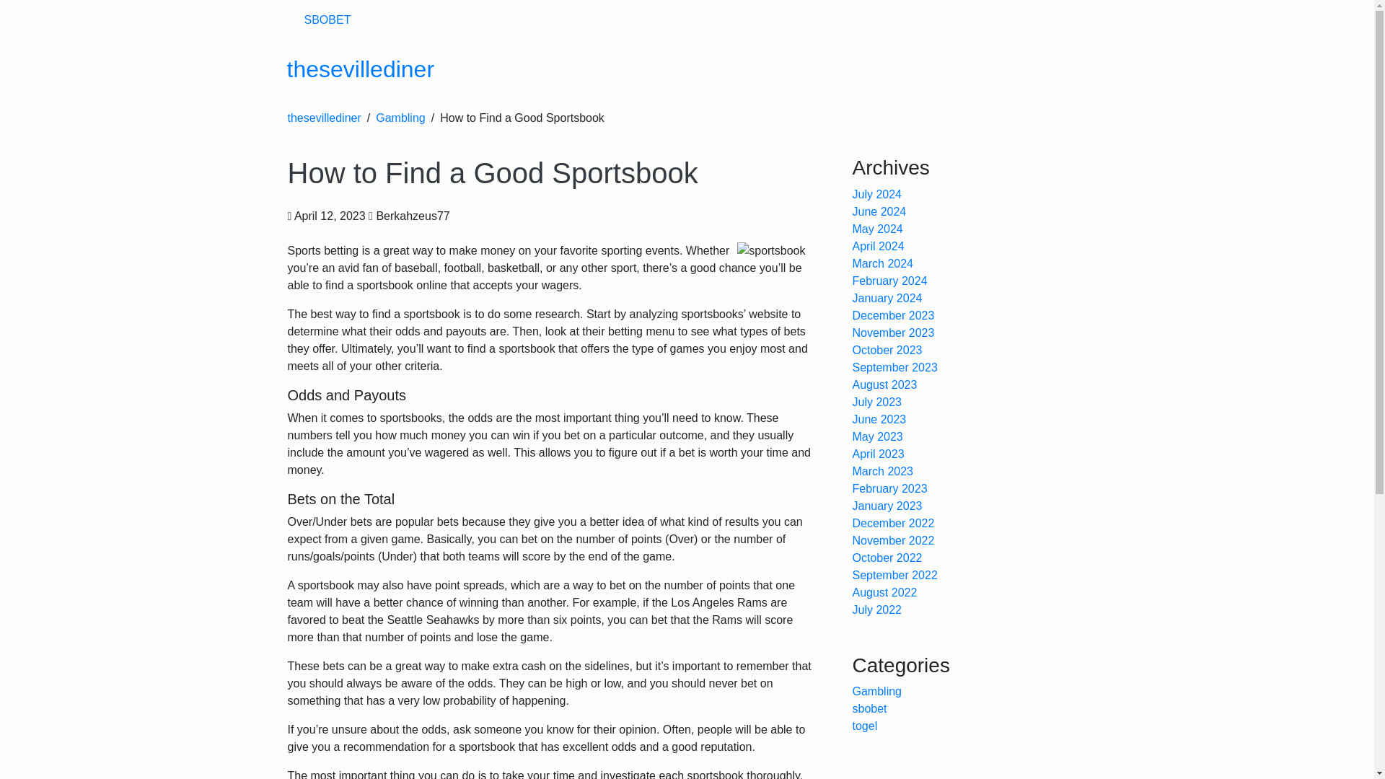 The image size is (1385, 779). Describe the element at coordinates (877, 610) in the screenshot. I see `July 2022` at that location.